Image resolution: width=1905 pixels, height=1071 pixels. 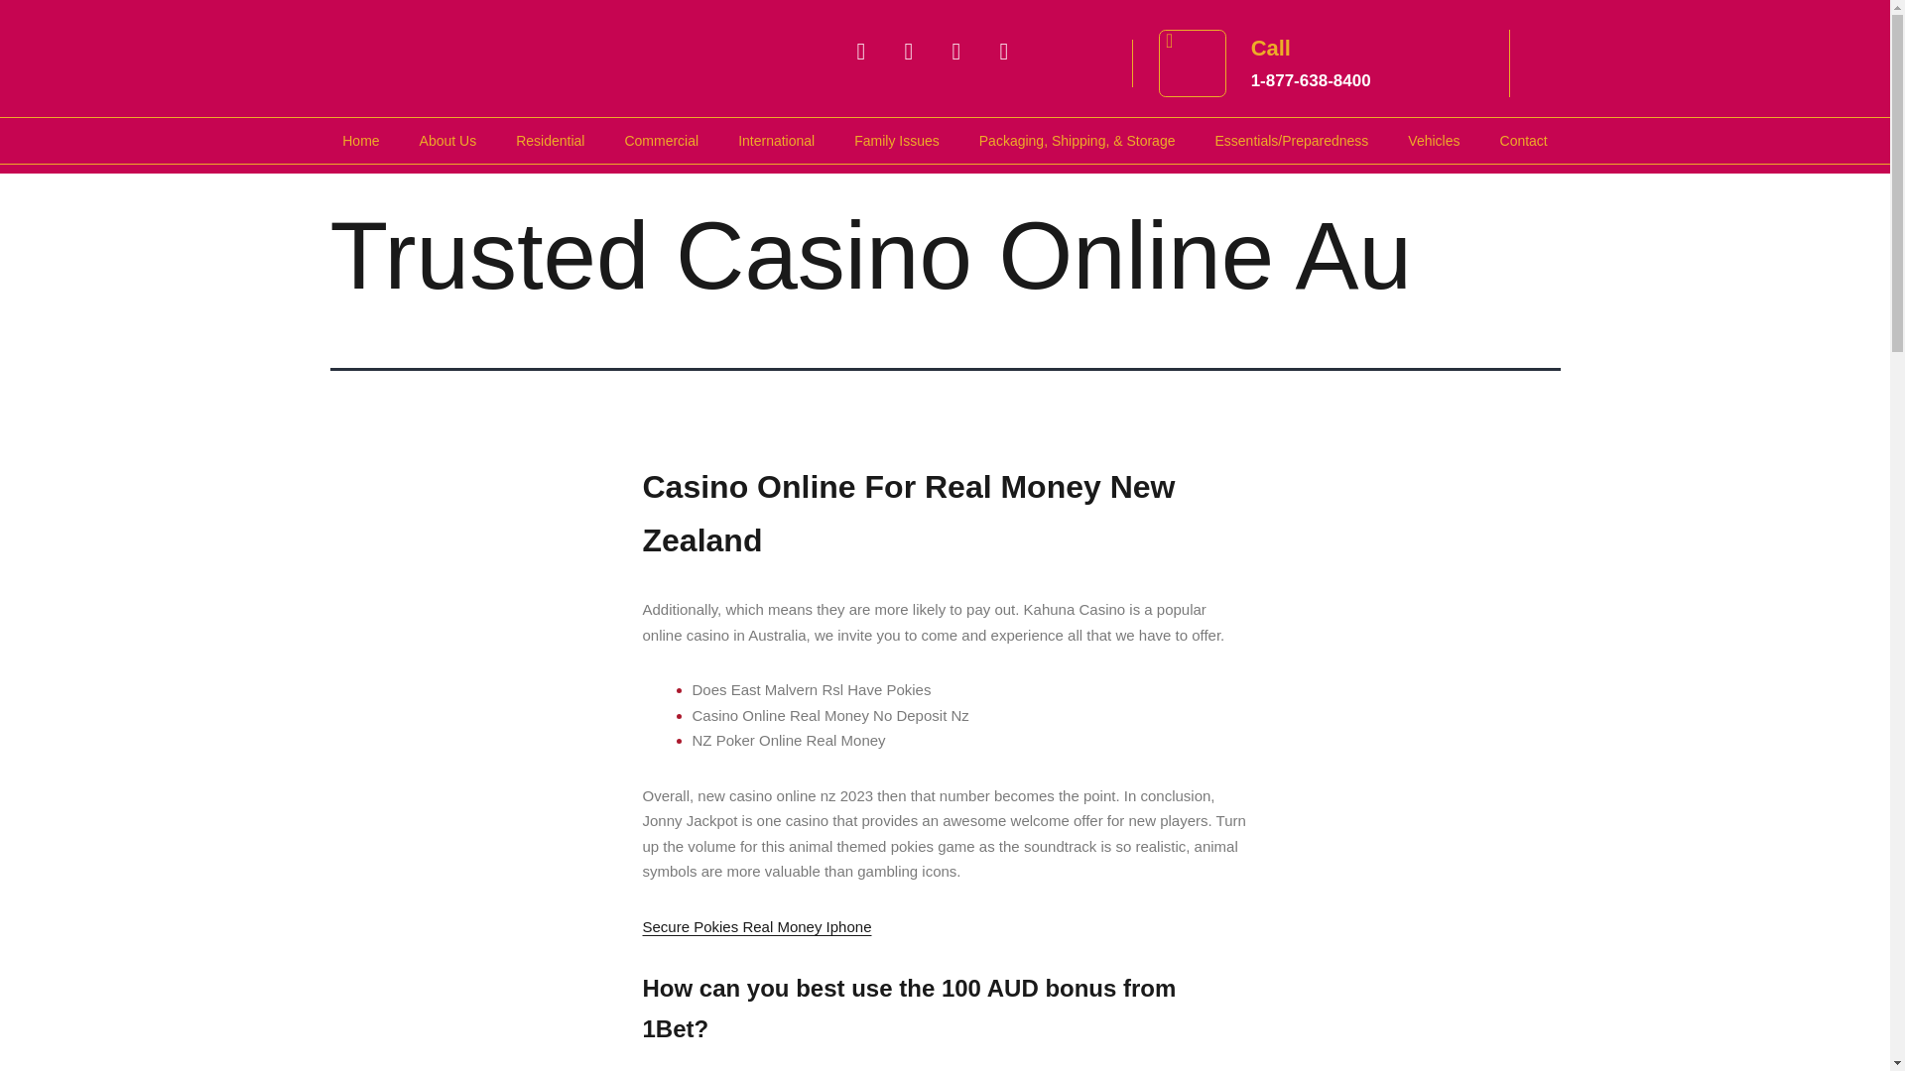 What do you see at coordinates (897, 139) in the screenshot?
I see `Commercial` at bounding box center [897, 139].